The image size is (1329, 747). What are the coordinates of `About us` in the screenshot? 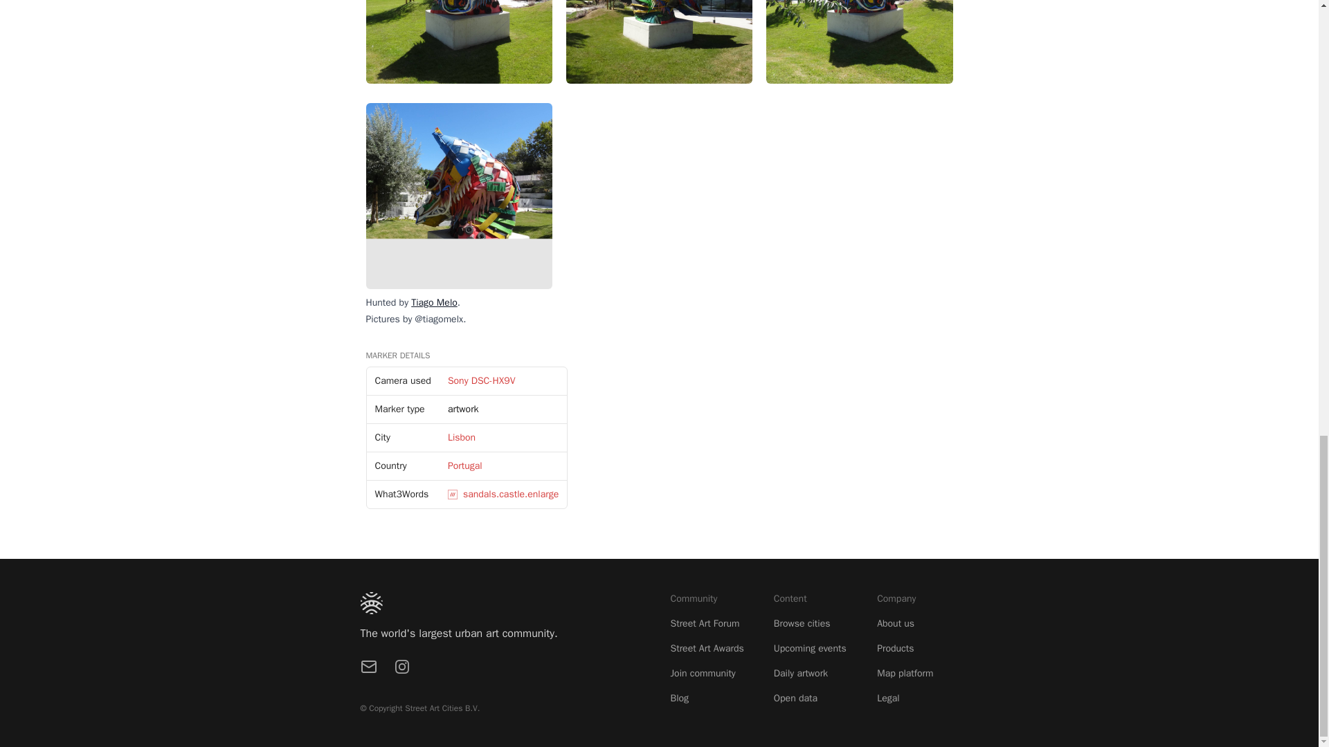 It's located at (896, 624).